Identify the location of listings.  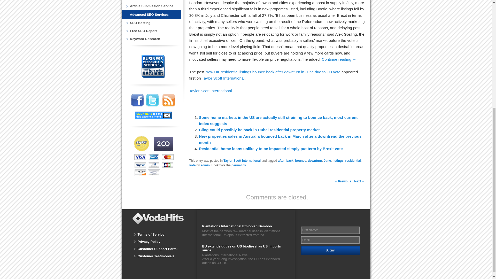
(338, 160).